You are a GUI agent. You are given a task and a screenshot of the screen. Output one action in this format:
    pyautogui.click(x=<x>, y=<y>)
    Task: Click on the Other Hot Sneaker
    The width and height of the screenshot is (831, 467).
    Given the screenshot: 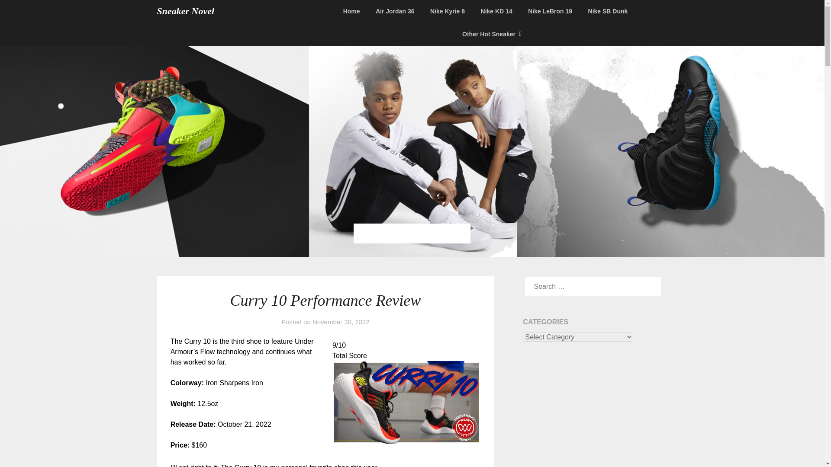 What is the action you would take?
    pyautogui.click(x=489, y=34)
    